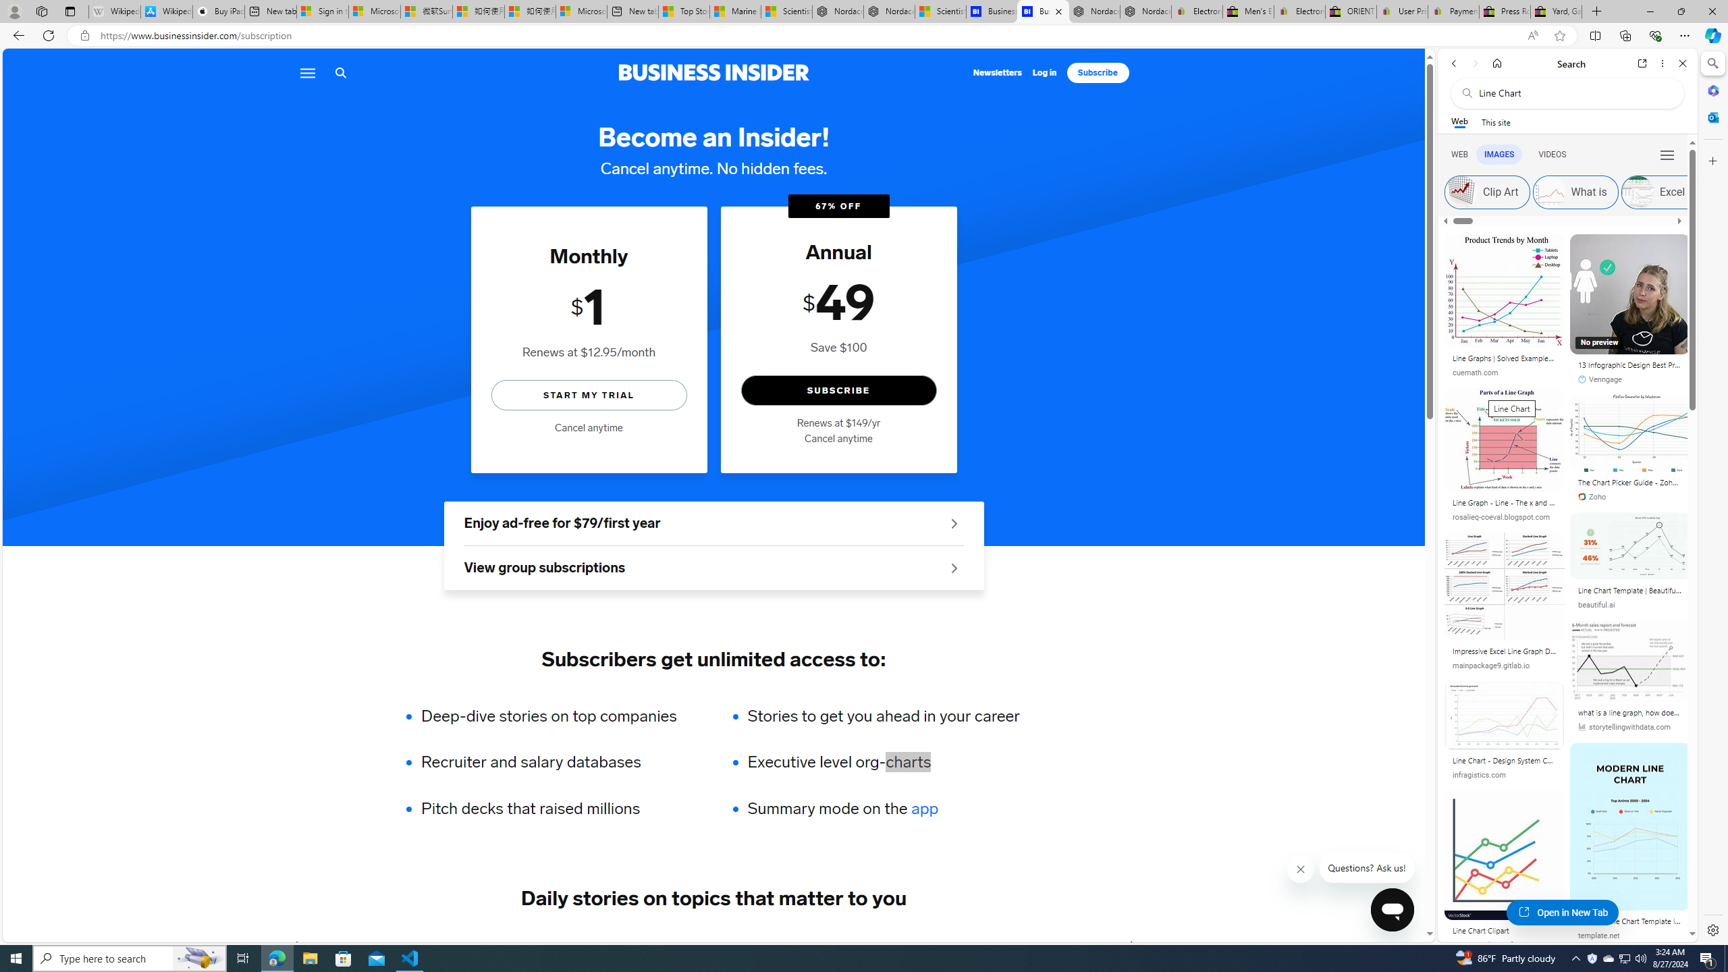 Image resolution: width=1728 pixels, height=972 pixels. I want to click on Class: b_serphb, so click(1667, 155).